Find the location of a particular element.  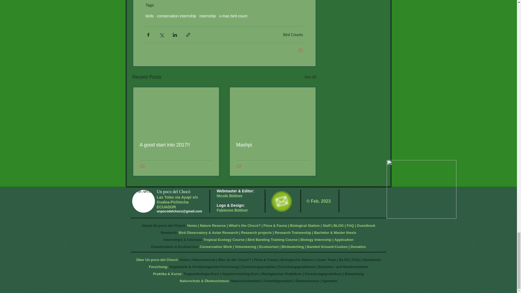

Post not marked as liked is located at coordinates (301, 51).